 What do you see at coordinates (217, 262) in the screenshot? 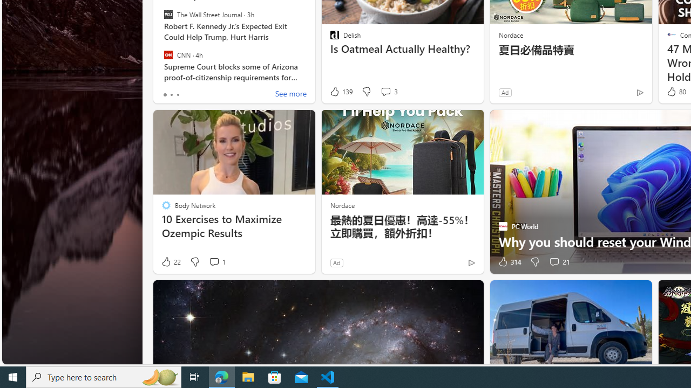
I see `View comments 1 Comment` at bounding box center [217, 262].